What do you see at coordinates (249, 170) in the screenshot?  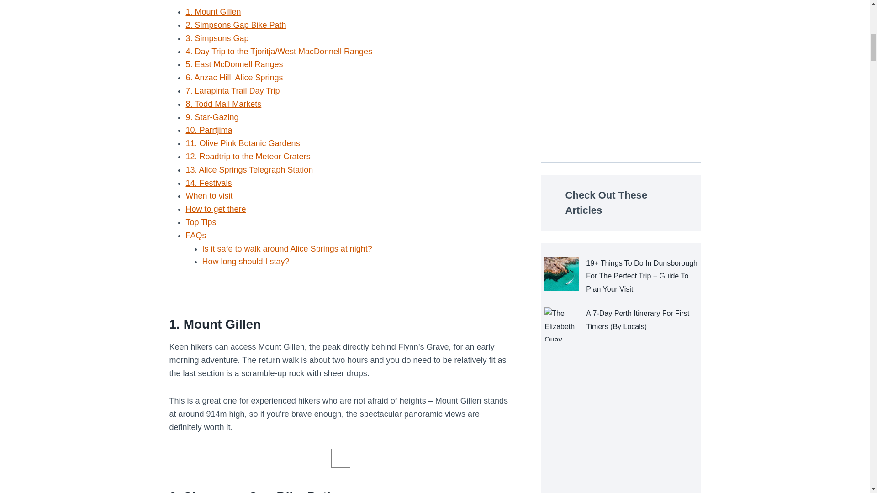 I see `13. Alice Springs Telegraph Station` at bounding box center [249, 170].